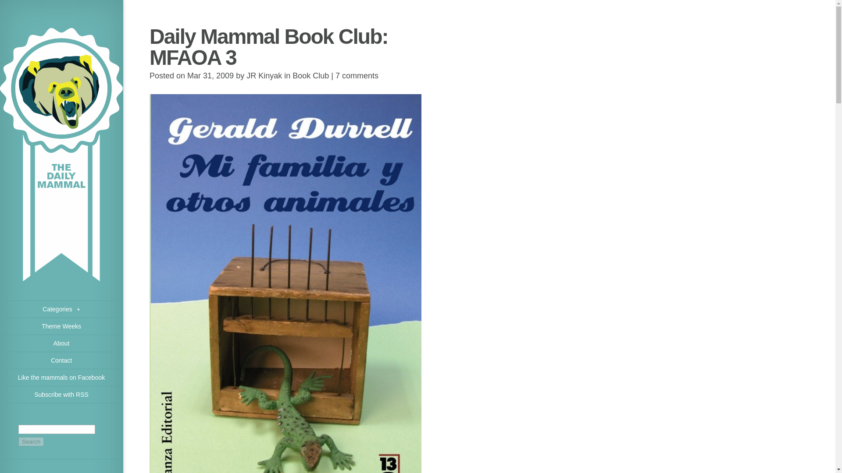 This screenshot has width=842, height=473. What do you see at coordinates (61, 378) in the screenshot?
I see `Like the mammals on Facebook` at bounding box center [61, 378].